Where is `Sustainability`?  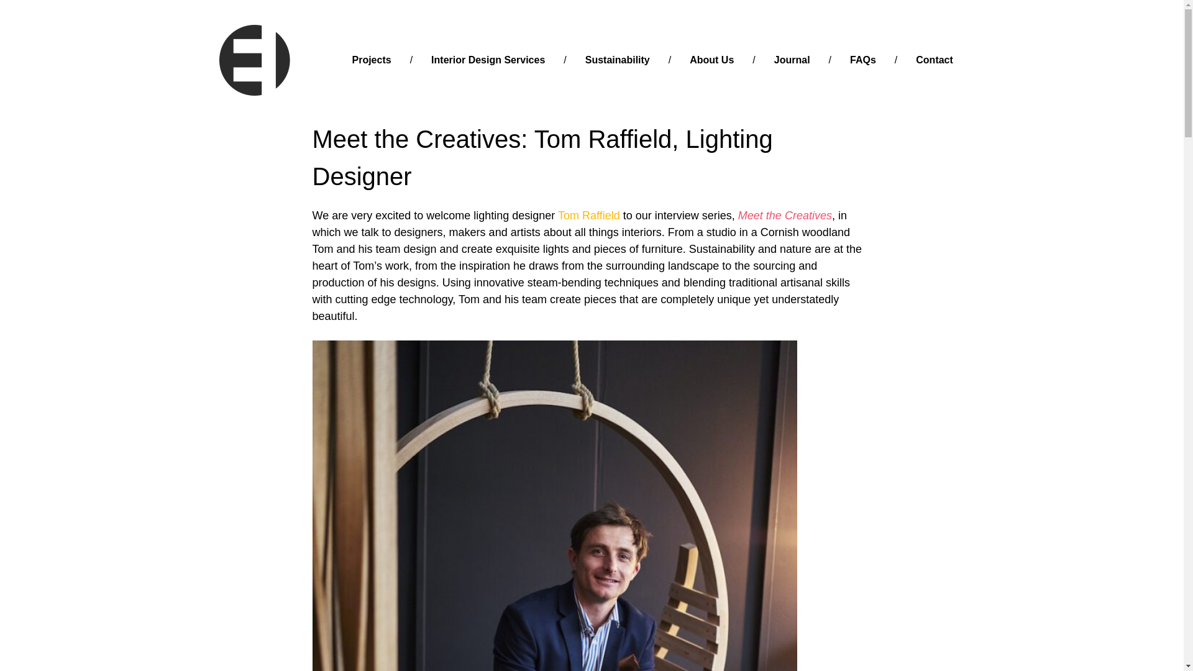
Sustainability is located at coordinates (618, 60).